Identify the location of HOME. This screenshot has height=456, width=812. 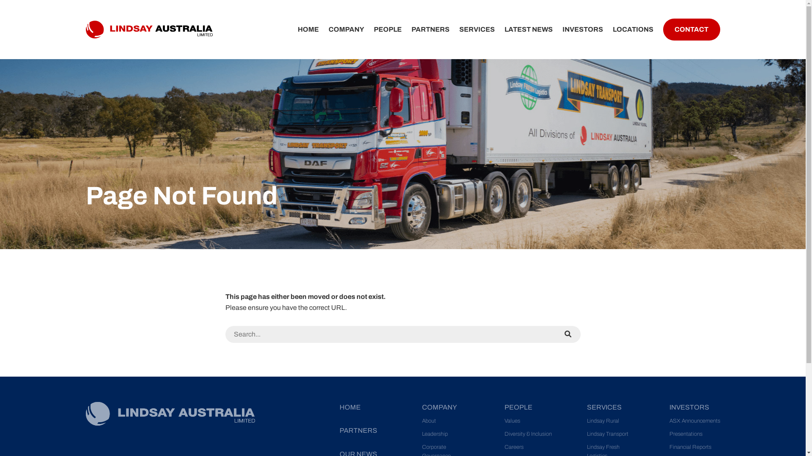
(308, 30).